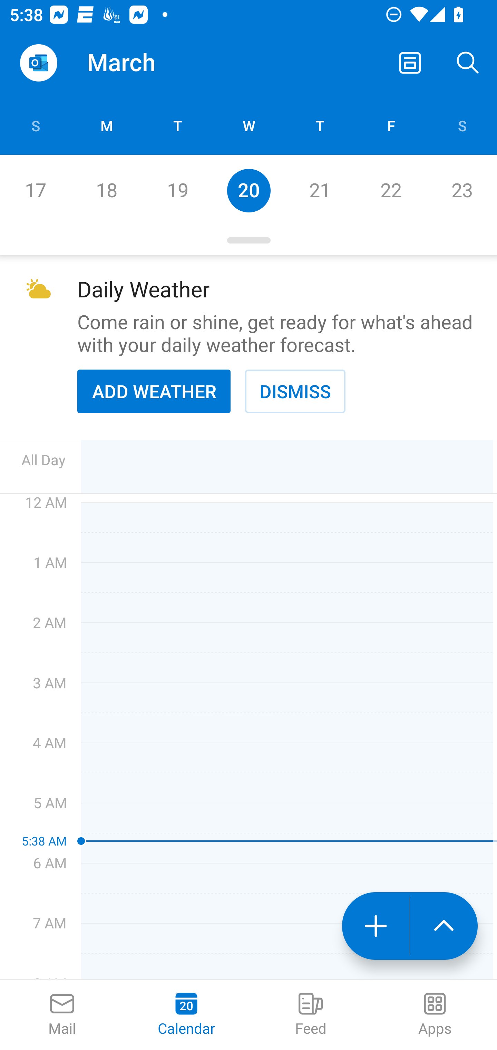  I want to click on ADD WEATHER, so click(154, 391).